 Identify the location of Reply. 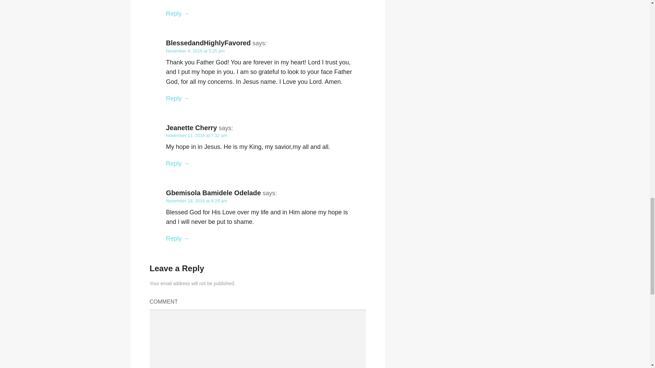
(177, 164).